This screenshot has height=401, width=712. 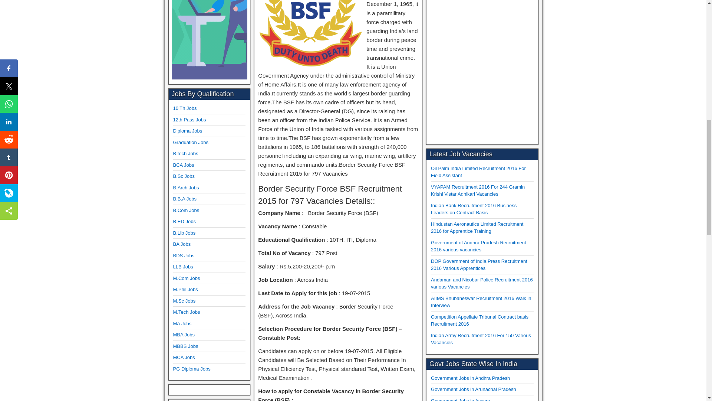 I want to click on B.Arch Jobs, so click(x=185, y=188).